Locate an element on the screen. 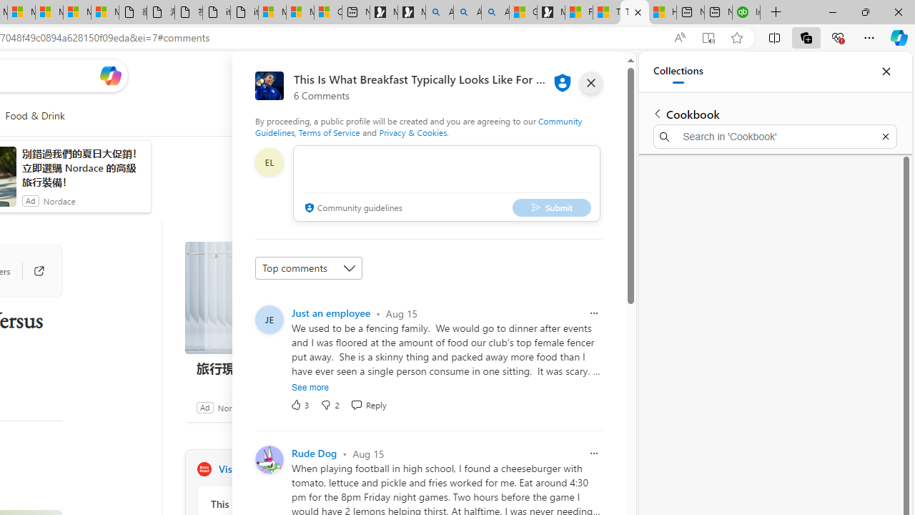 The image size is (915, 515). Submit is located at coordinates (551, 207).